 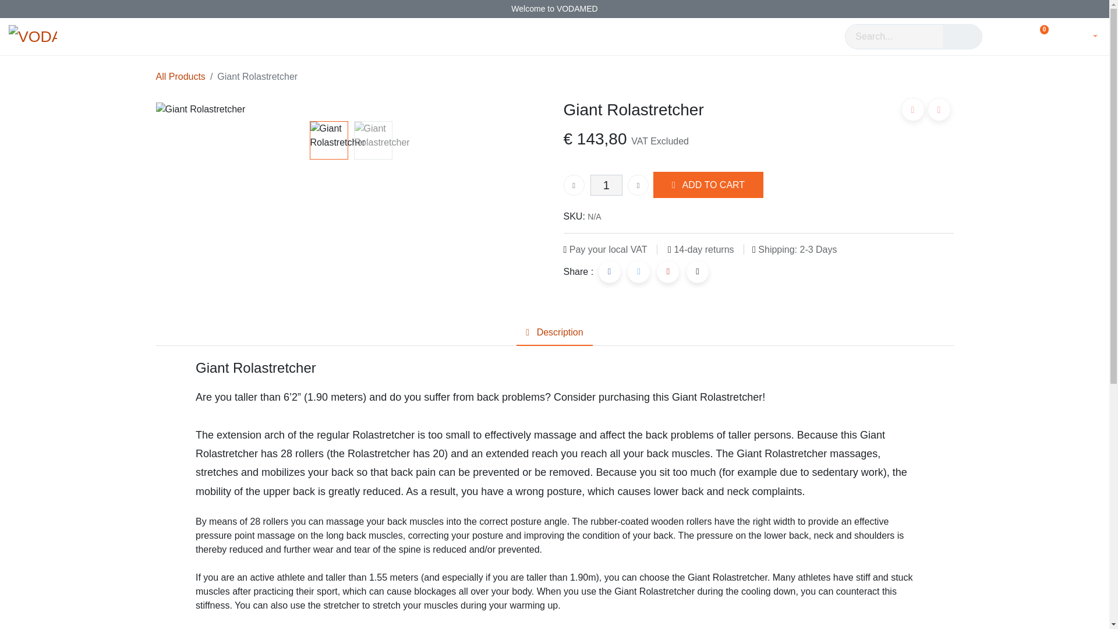 I want to click on Remove one, so click(x=574, y=185).